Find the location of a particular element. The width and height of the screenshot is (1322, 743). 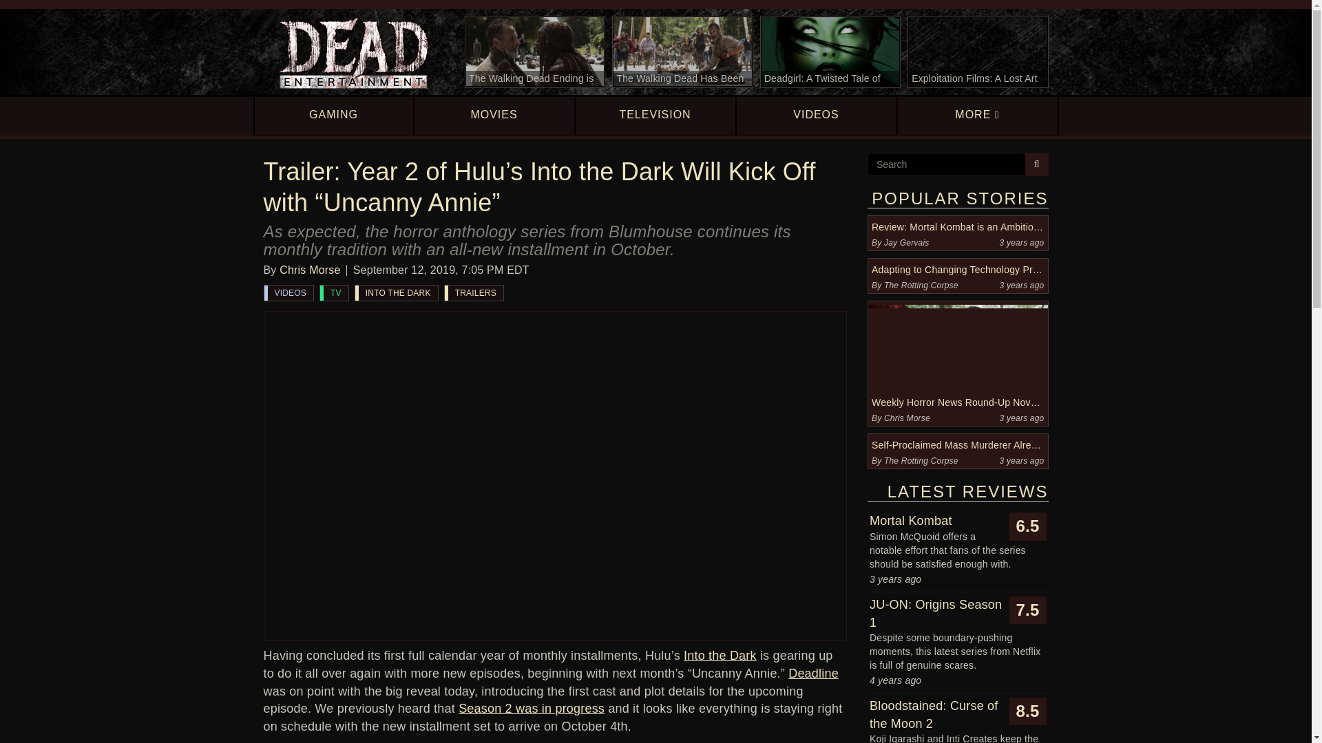

VIDEOS is located at coordinates (289, 293).